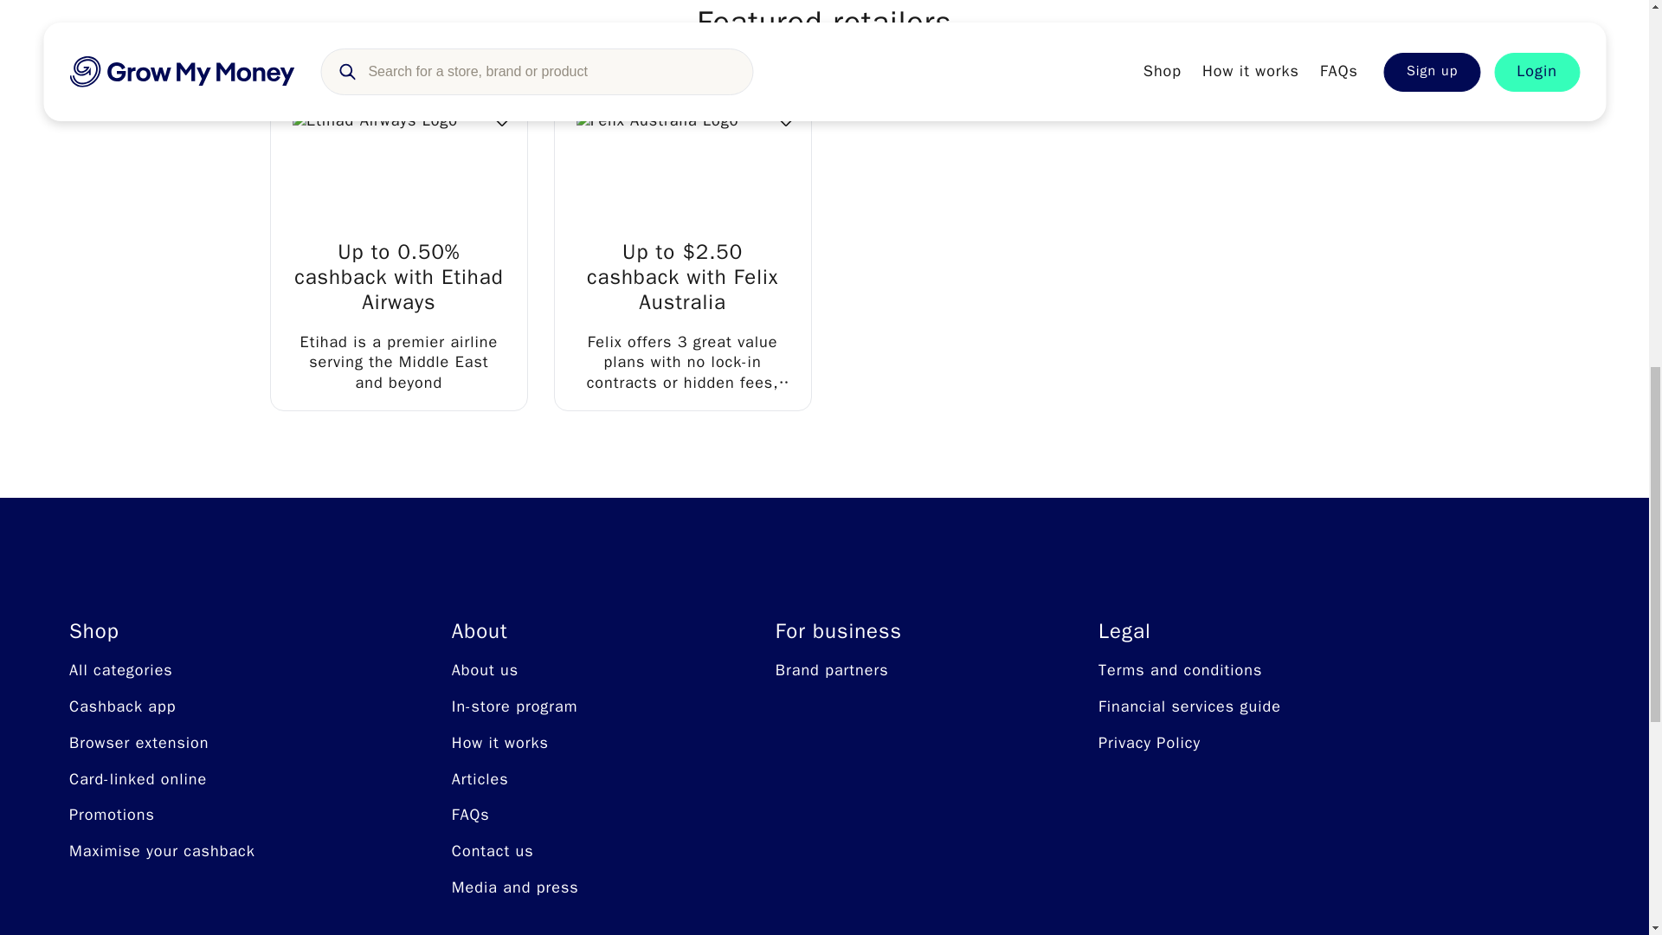 The image size is (1662, 935). I want to click on Terms and conditions, so click(1180, 670).